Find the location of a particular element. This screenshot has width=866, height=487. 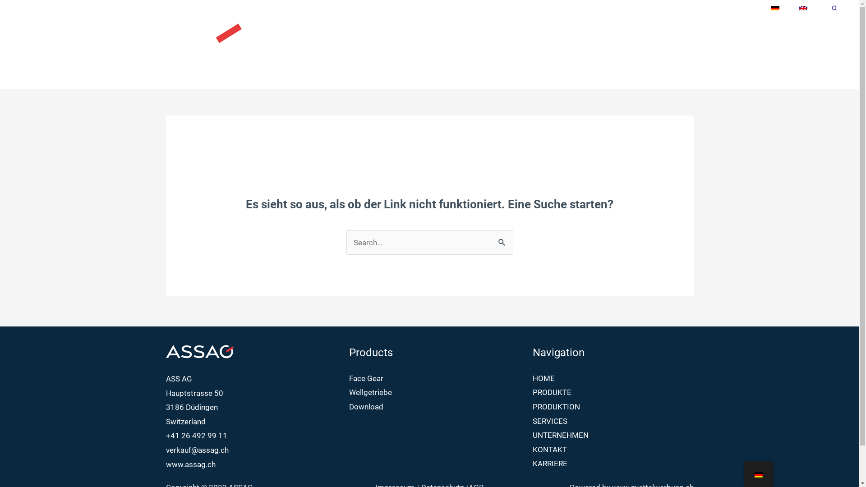

HOME is located at coordinates (544, 378).